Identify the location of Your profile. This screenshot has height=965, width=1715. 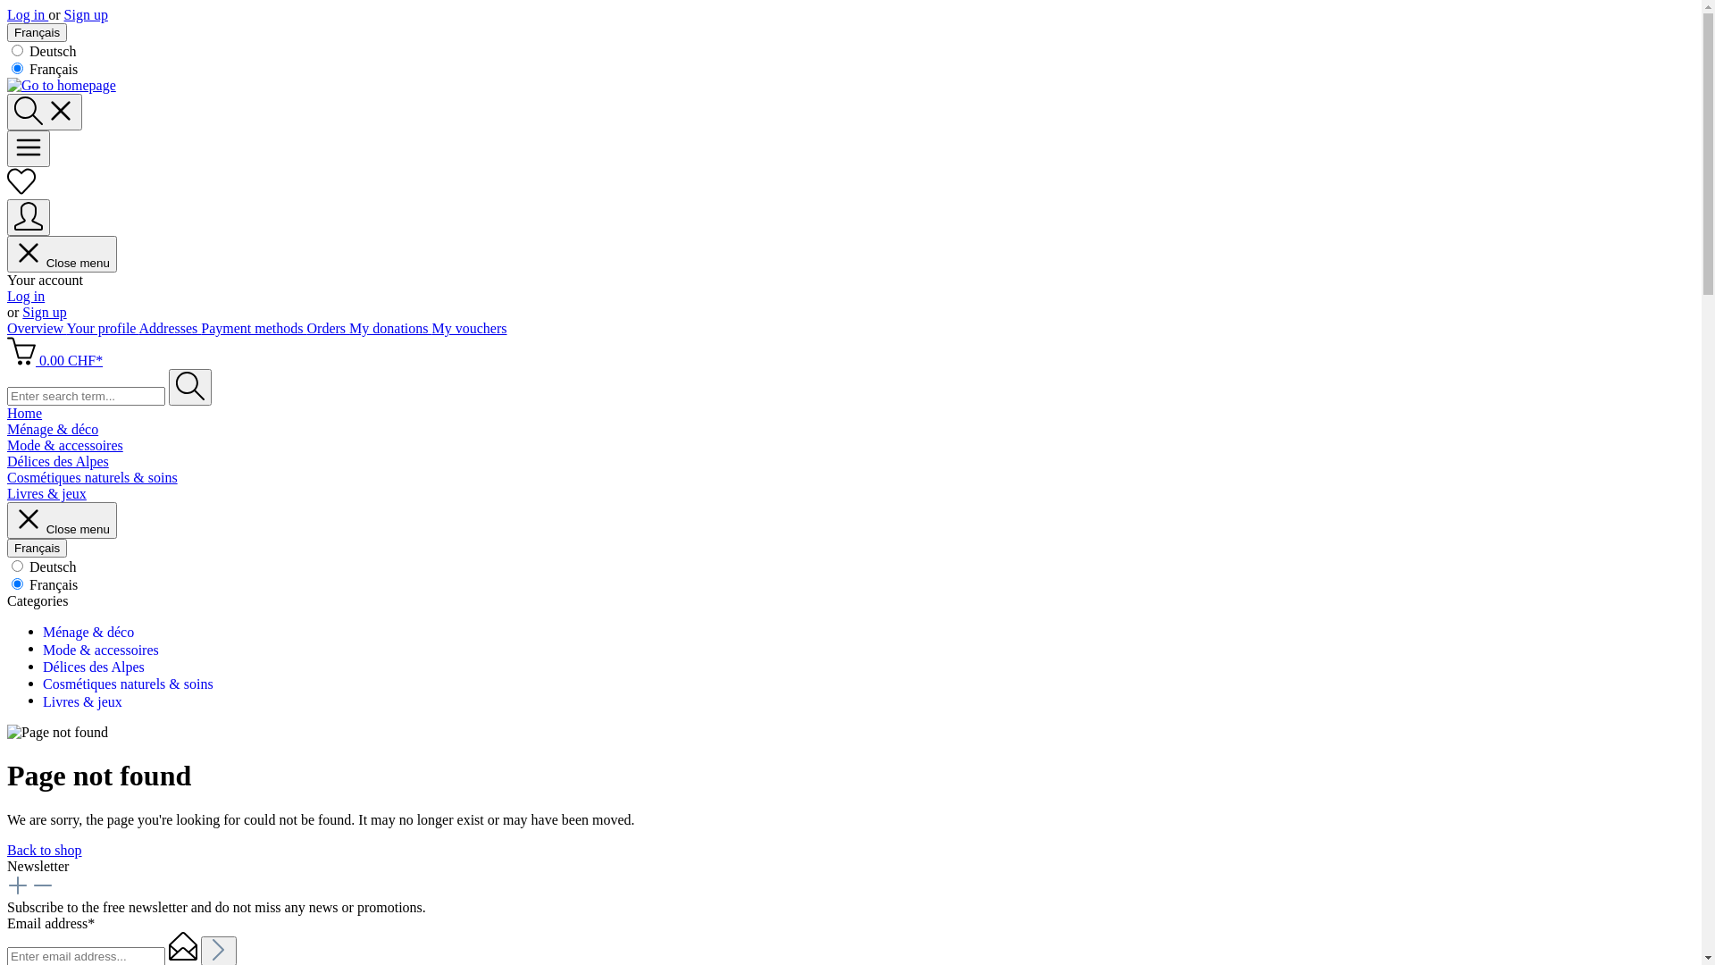
(102, 329).